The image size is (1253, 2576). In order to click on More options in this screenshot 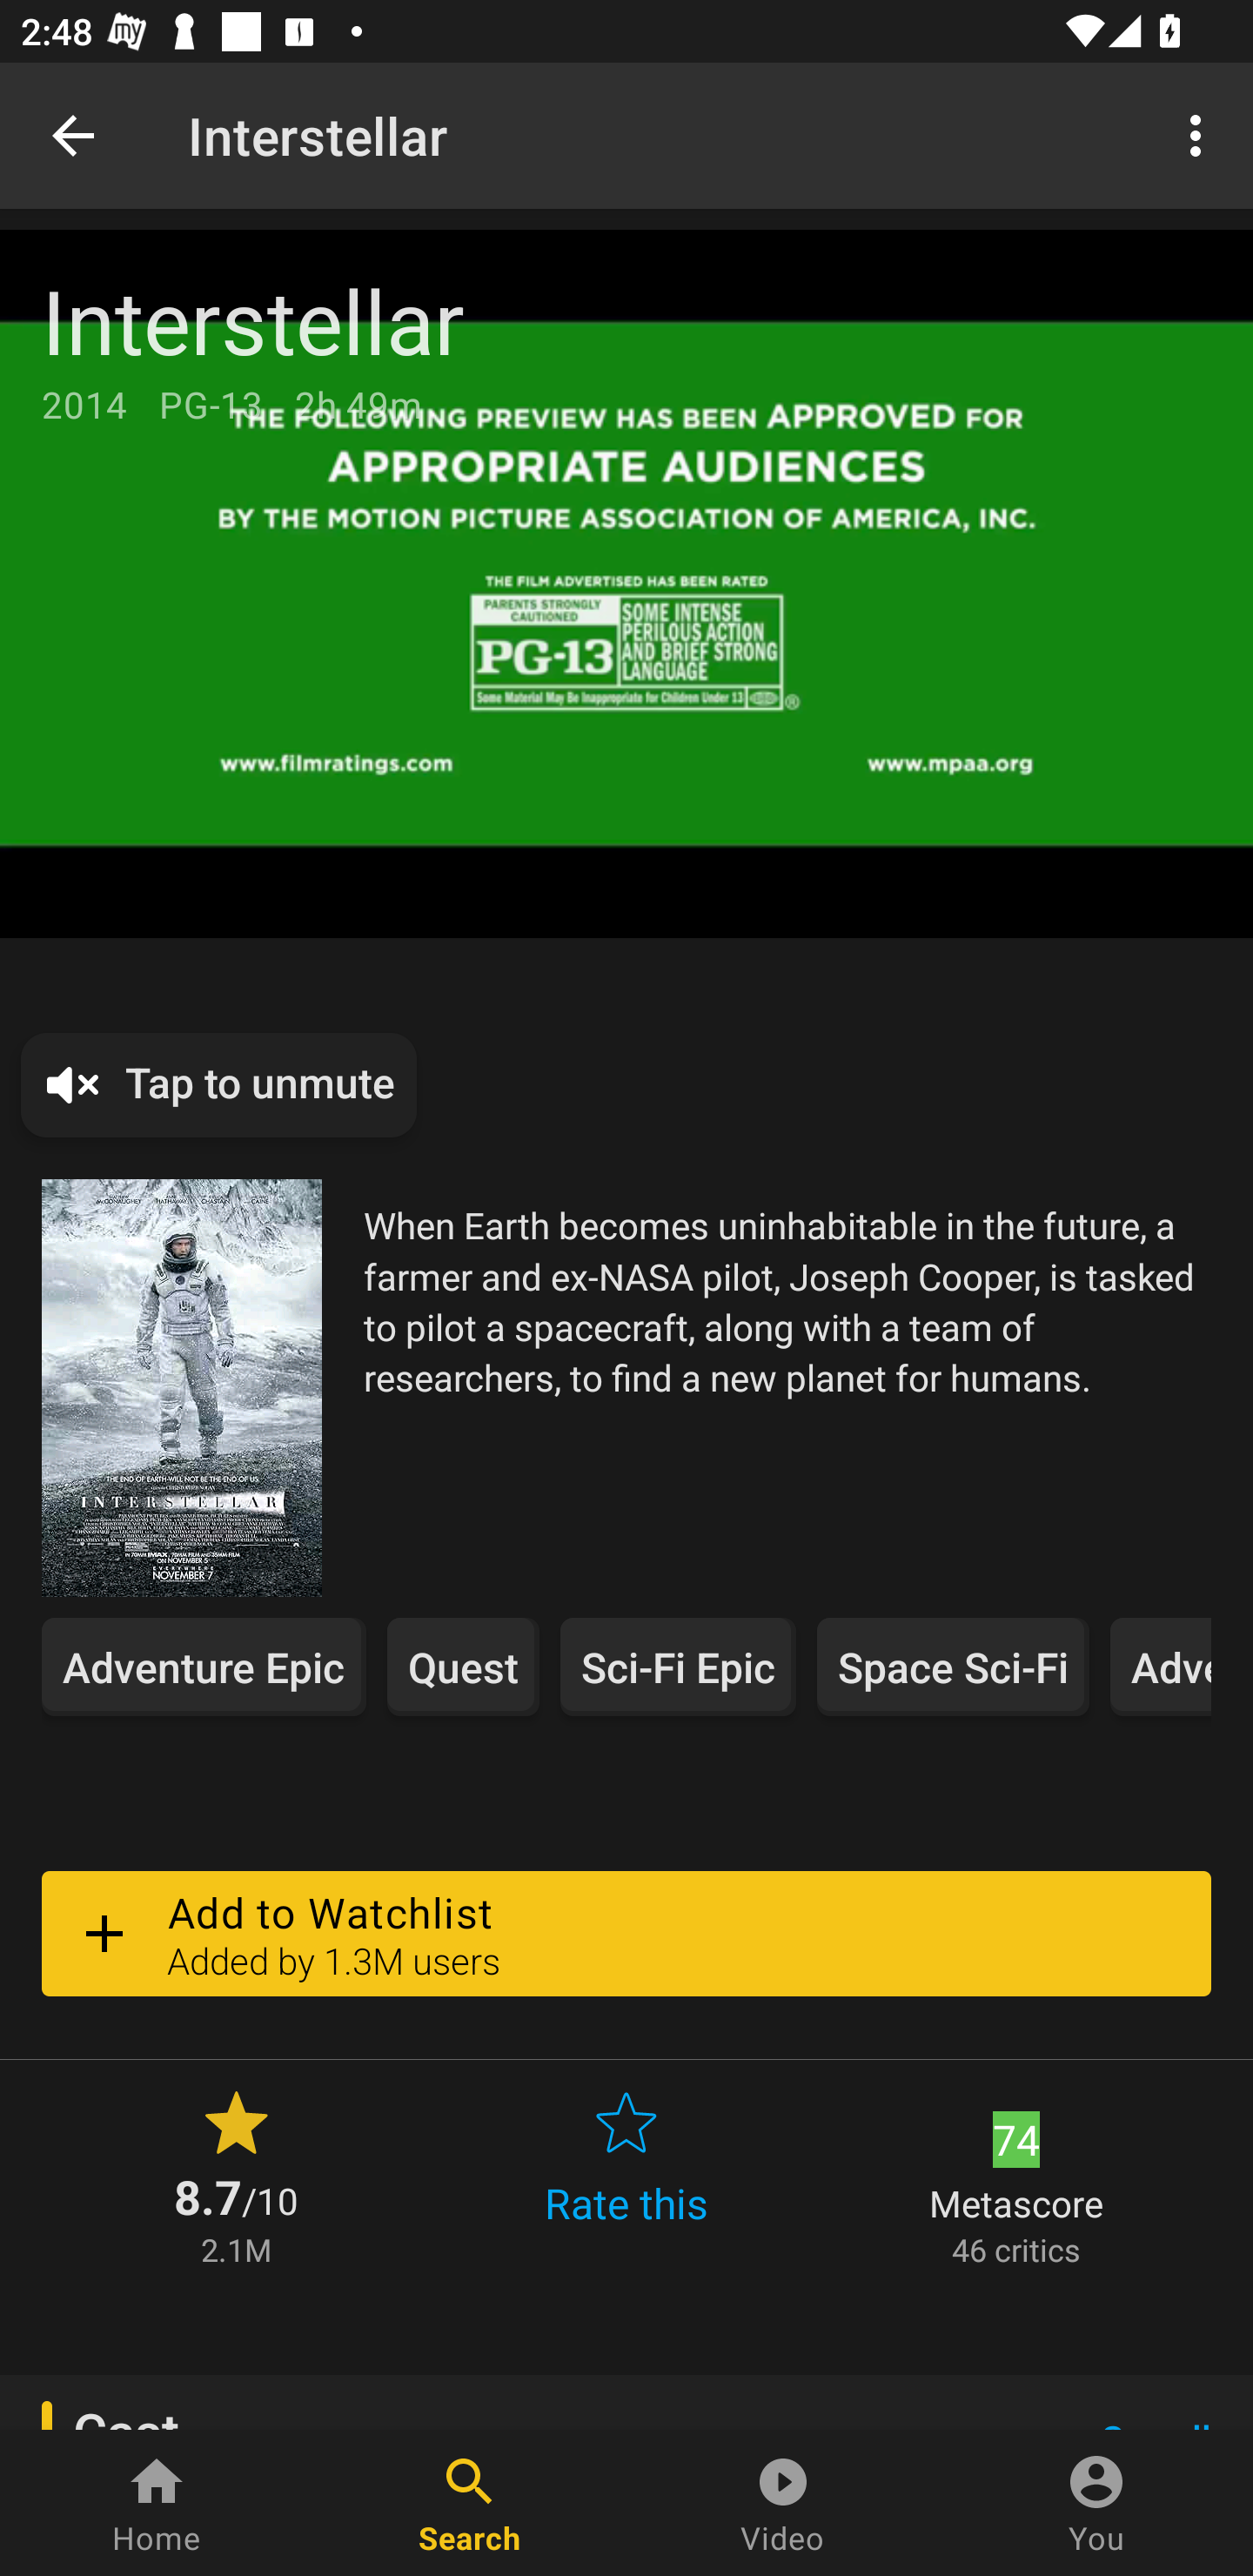, I will do `click(1201, 134)`.